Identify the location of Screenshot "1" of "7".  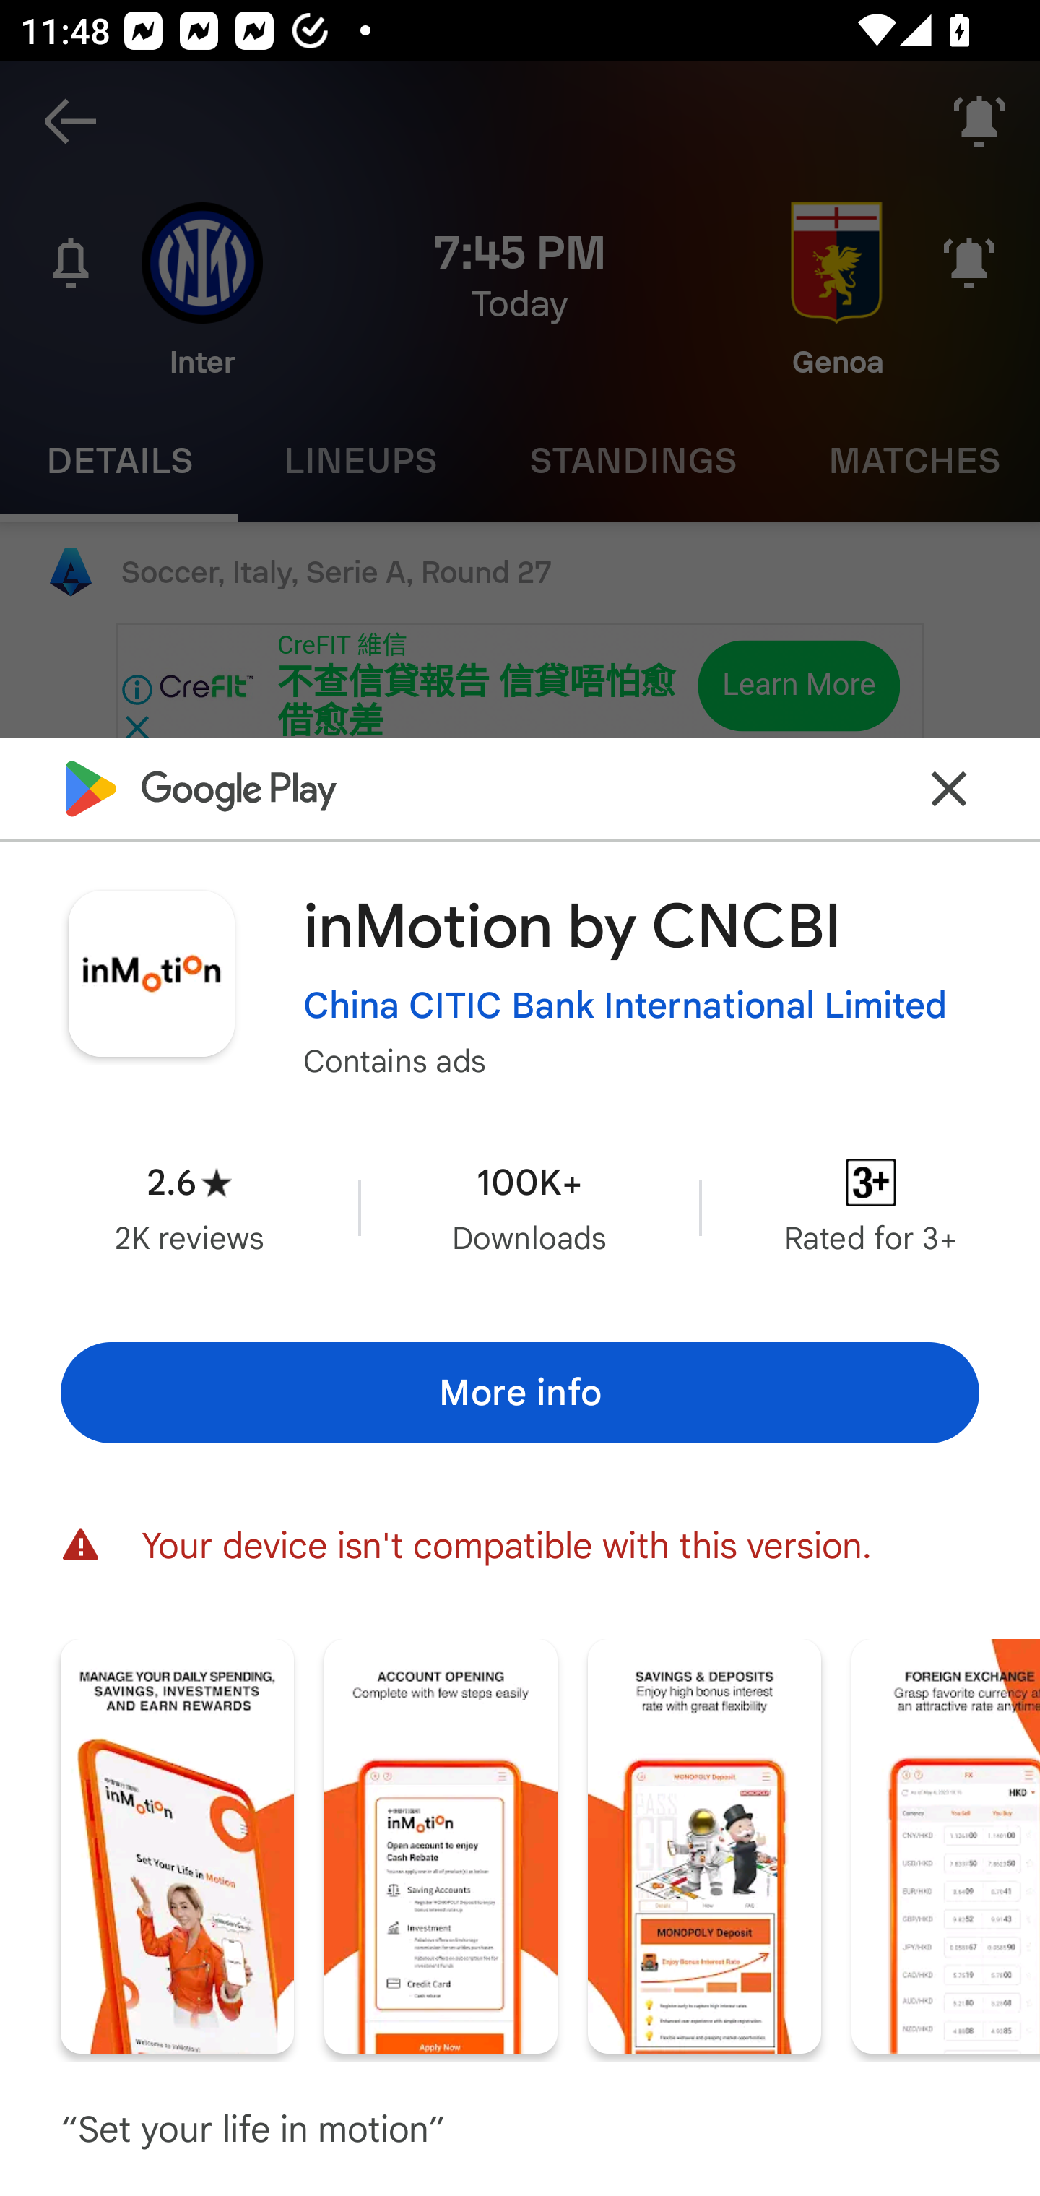
(177, 1845).